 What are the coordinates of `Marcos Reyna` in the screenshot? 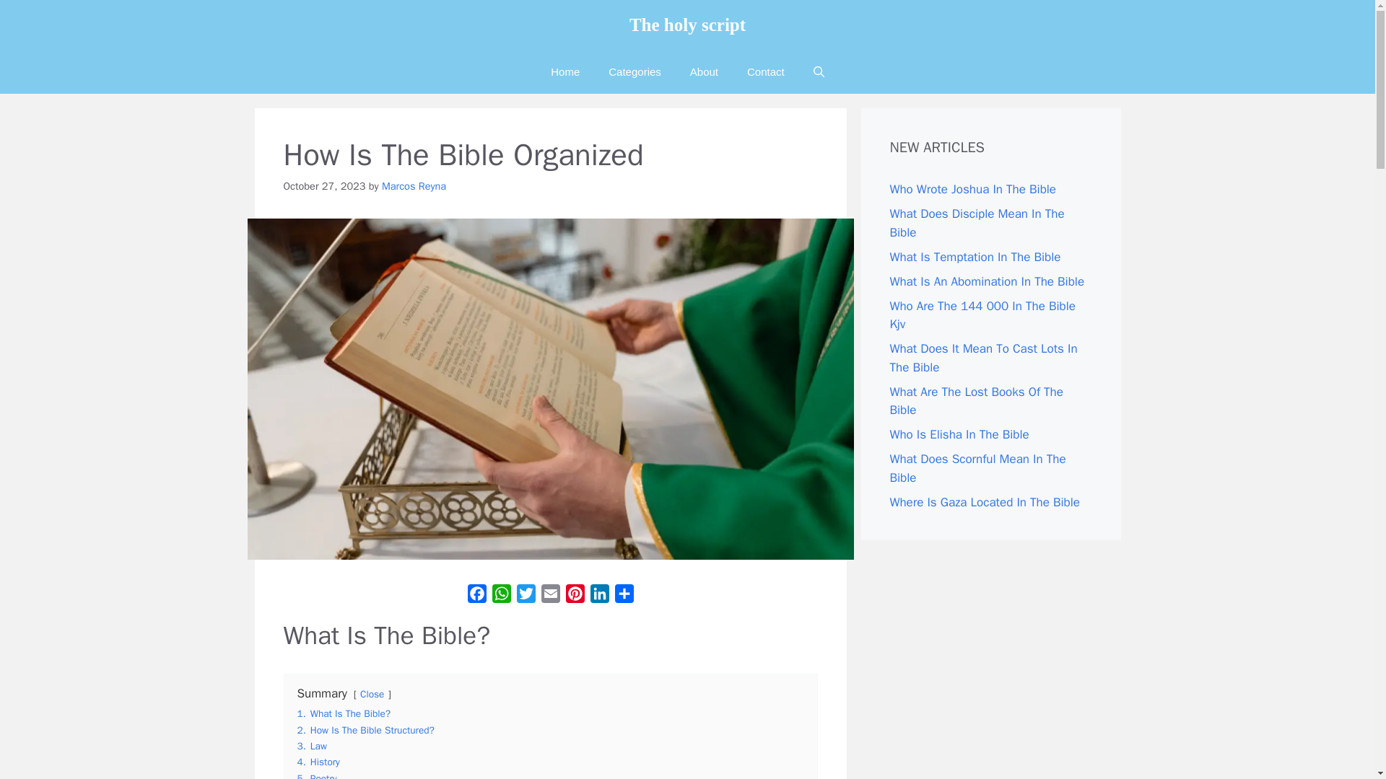 It's located at (414, 186).